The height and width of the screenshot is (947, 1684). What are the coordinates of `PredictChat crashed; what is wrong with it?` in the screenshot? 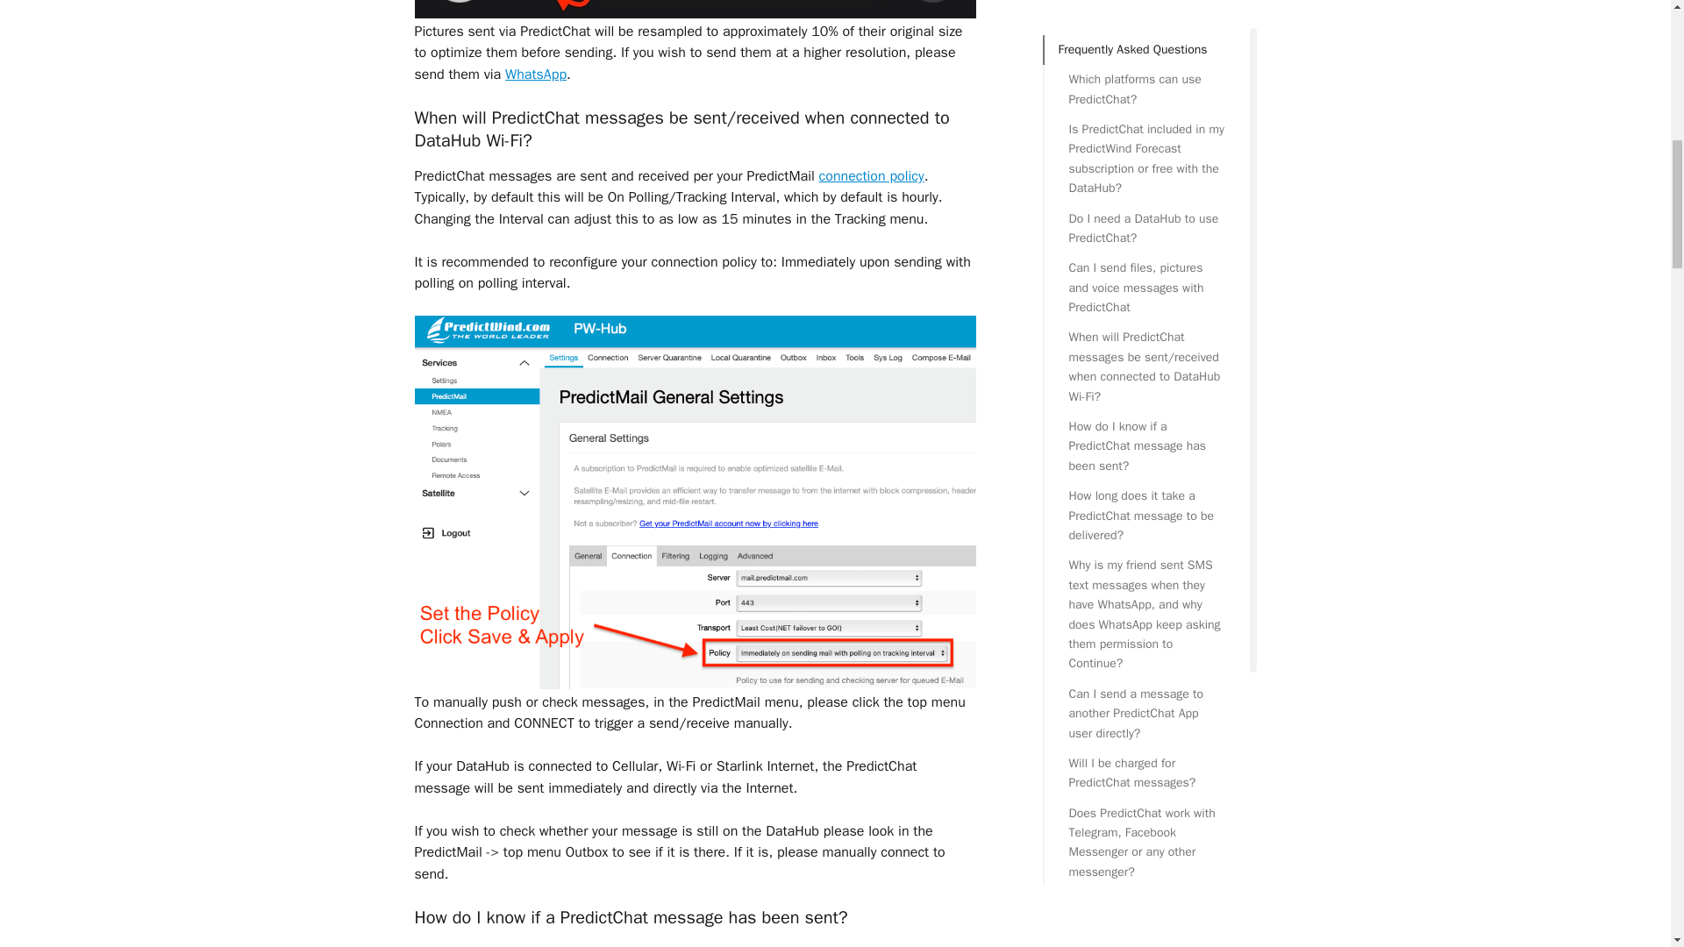 It's located at (1145, 396).